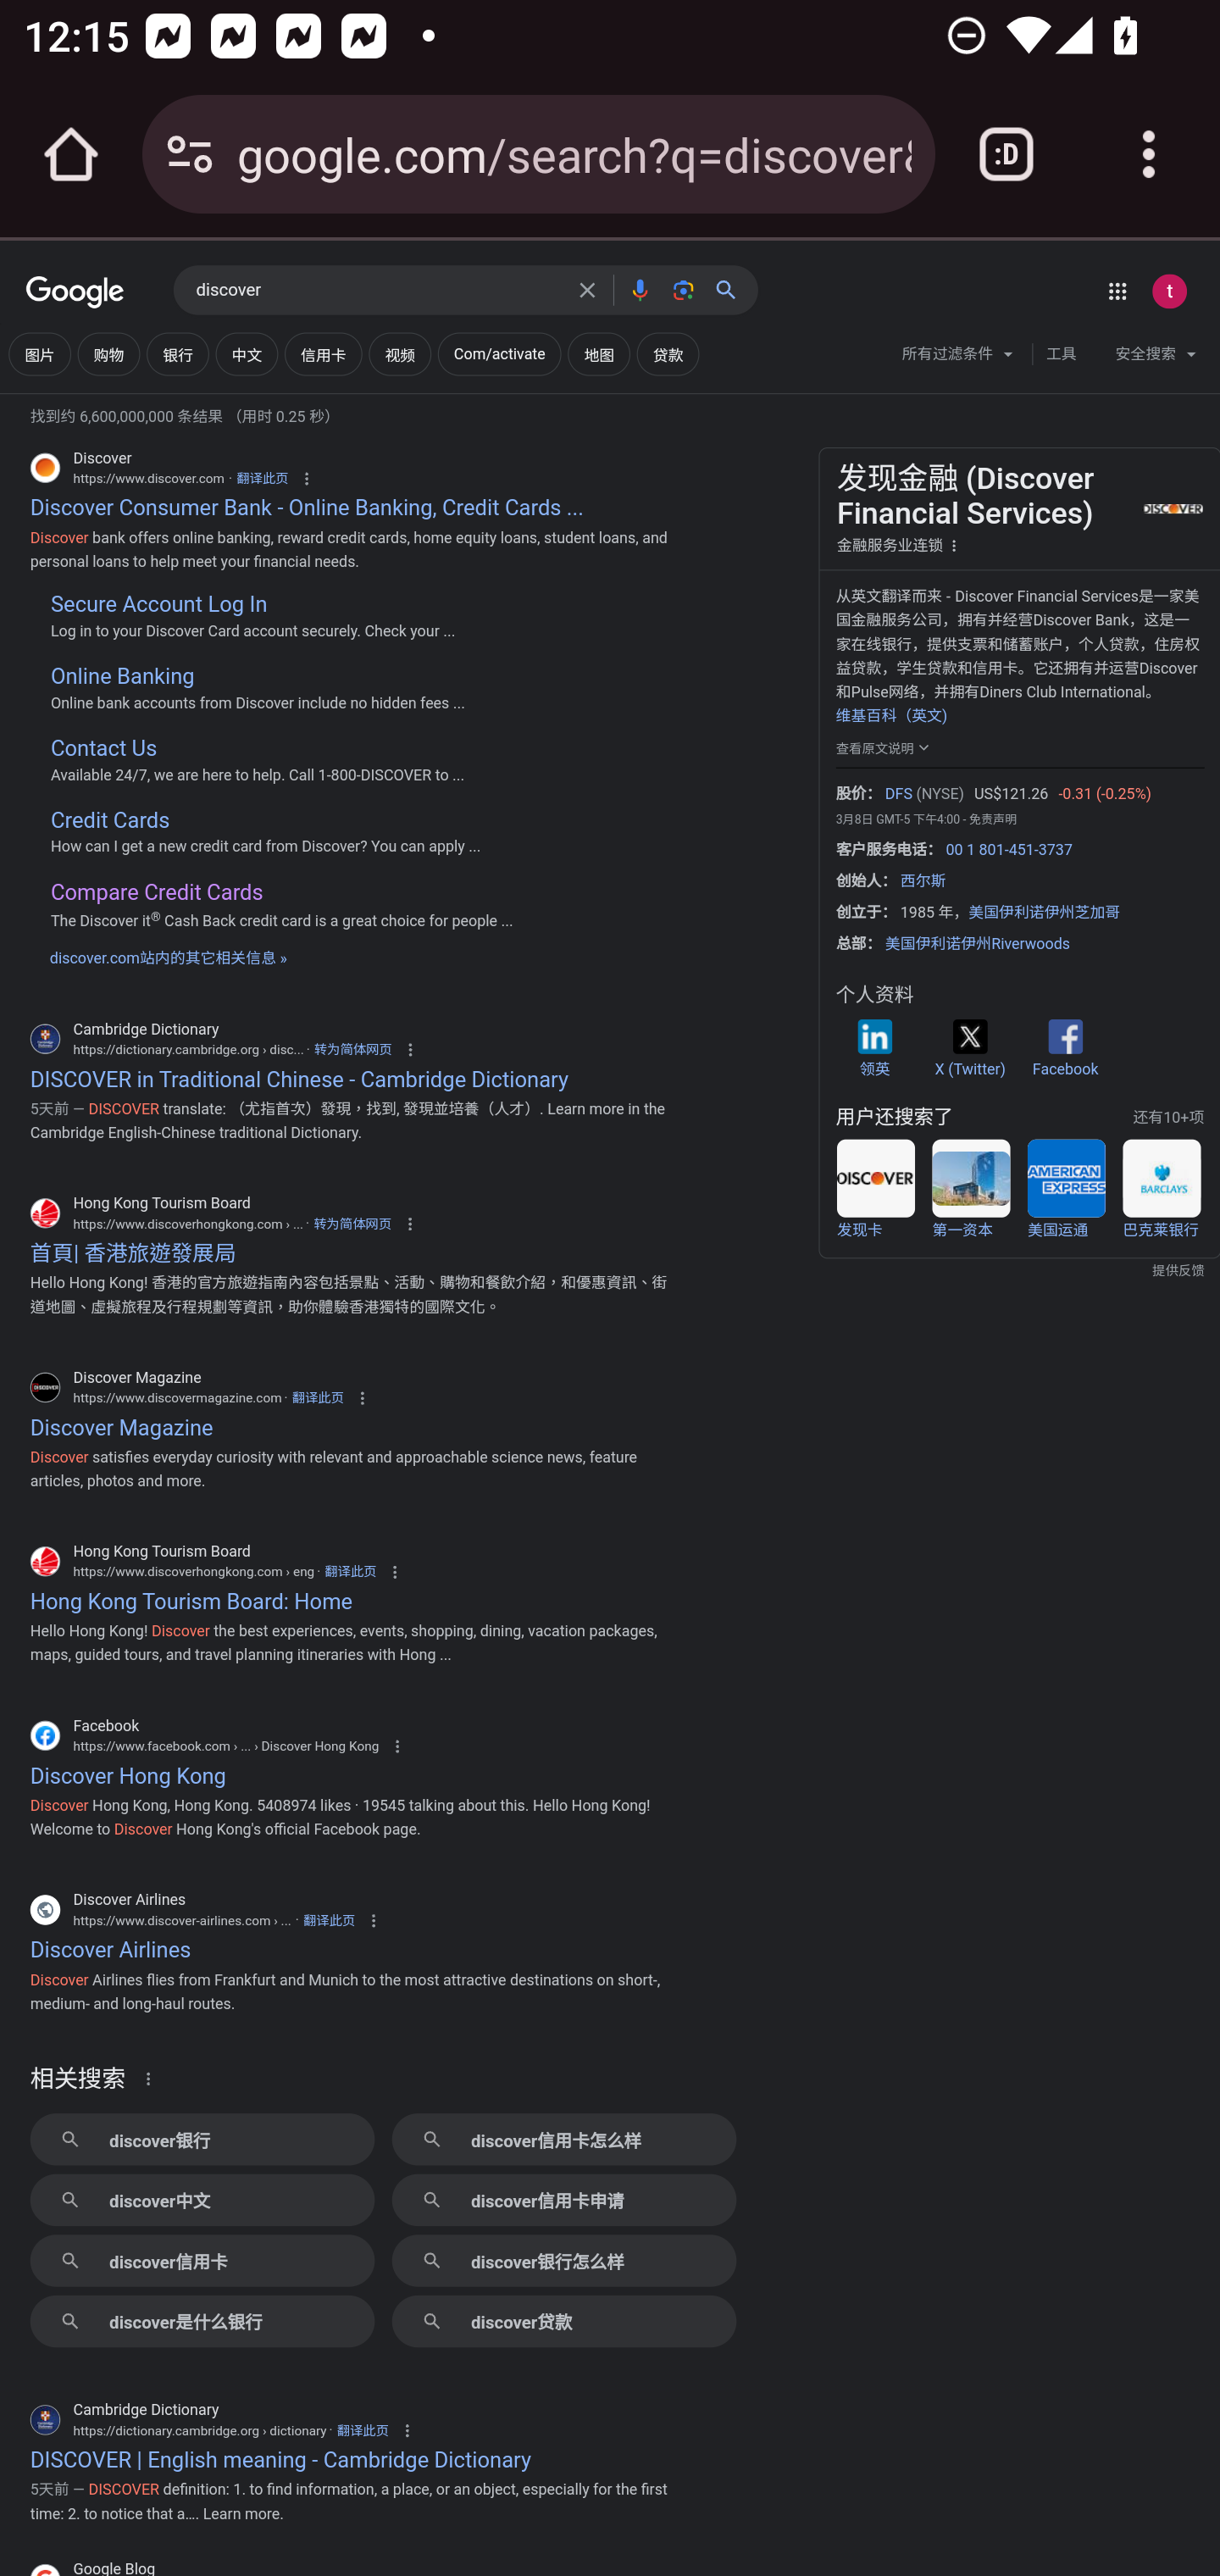  What do you see at coordinates (733, 290) in the screenshot?
I see `搜索` at bounding box center [733, 290].